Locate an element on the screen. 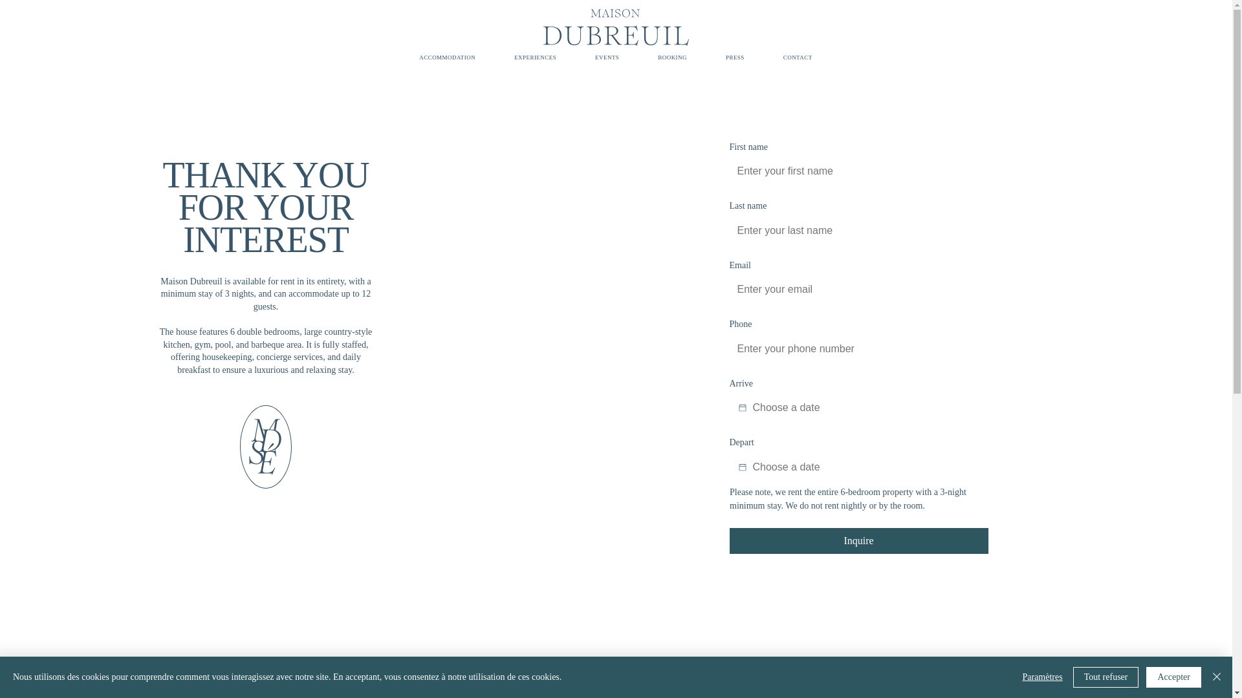  CONTACT is located at coordinates (798, 57).